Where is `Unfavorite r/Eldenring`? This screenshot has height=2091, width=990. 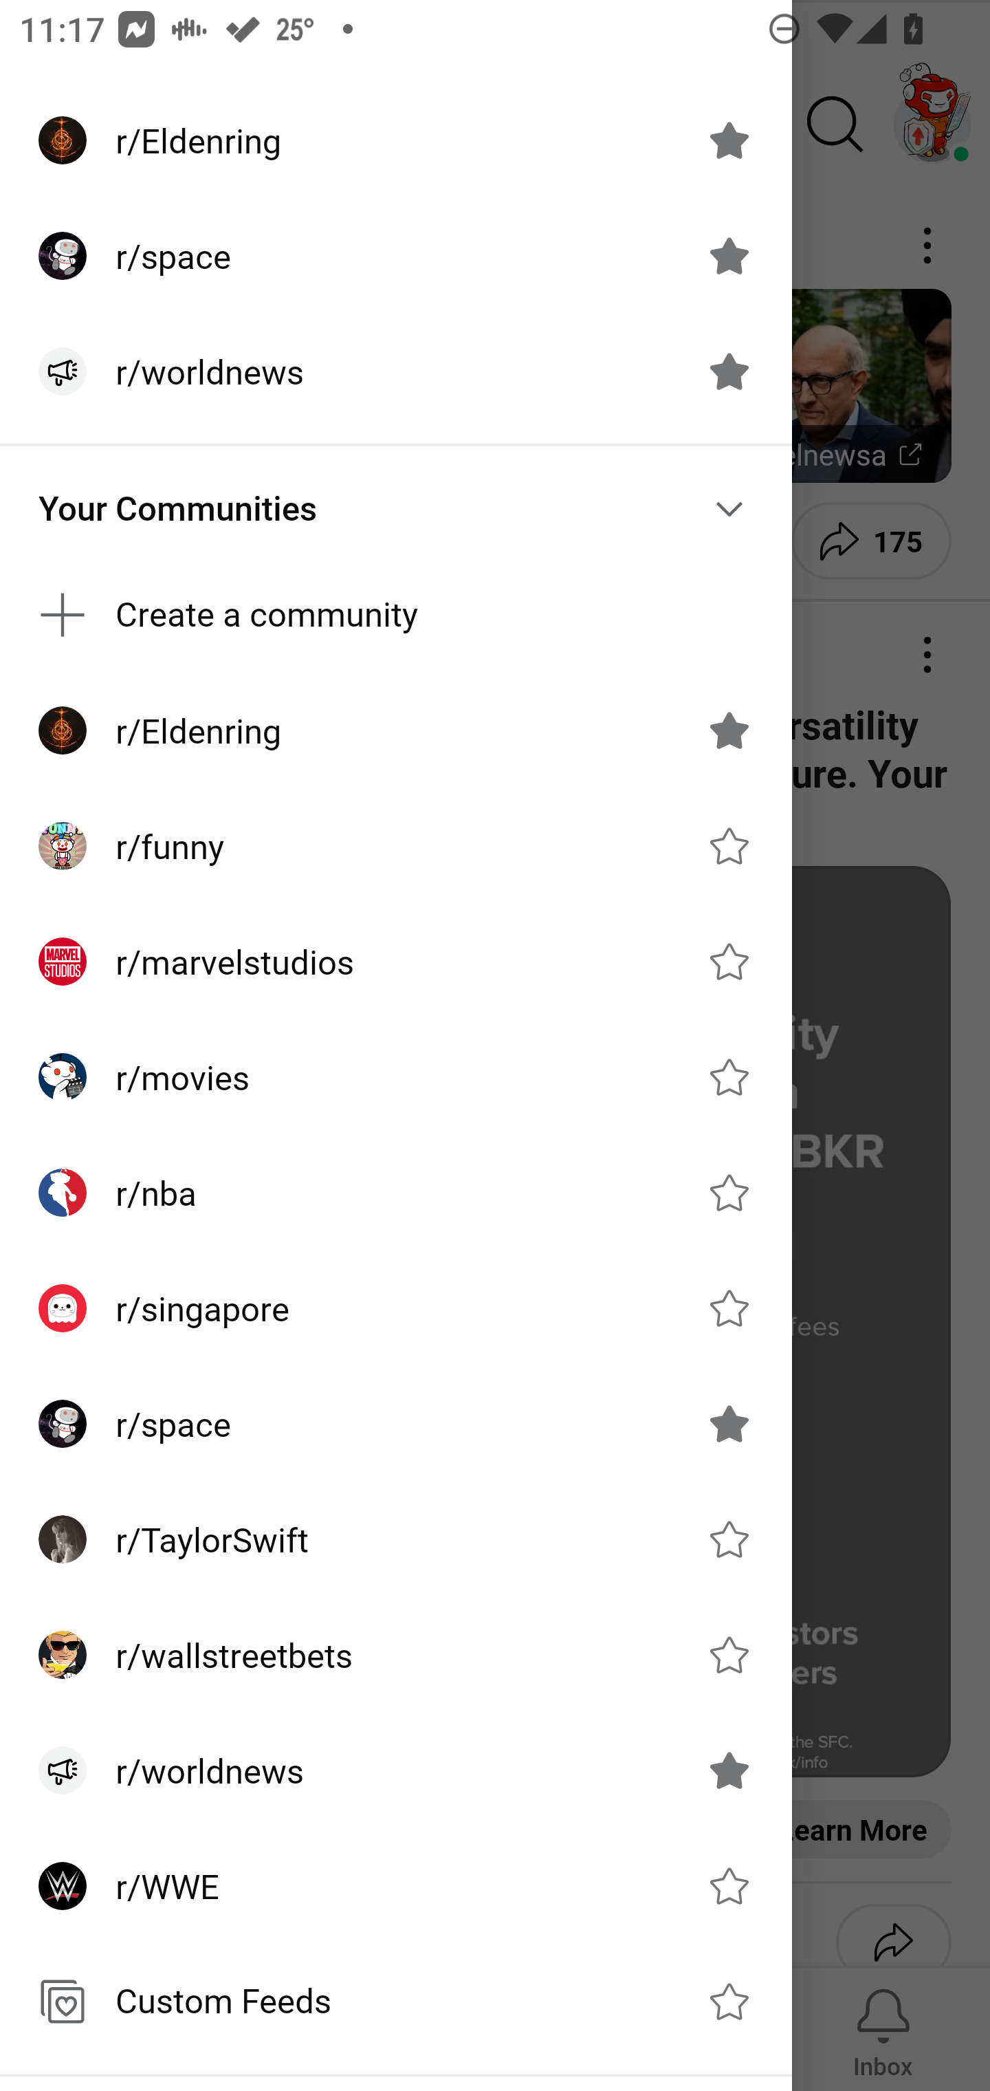 Unfavorite r/Eldenring is located at coordinates (729, 730).